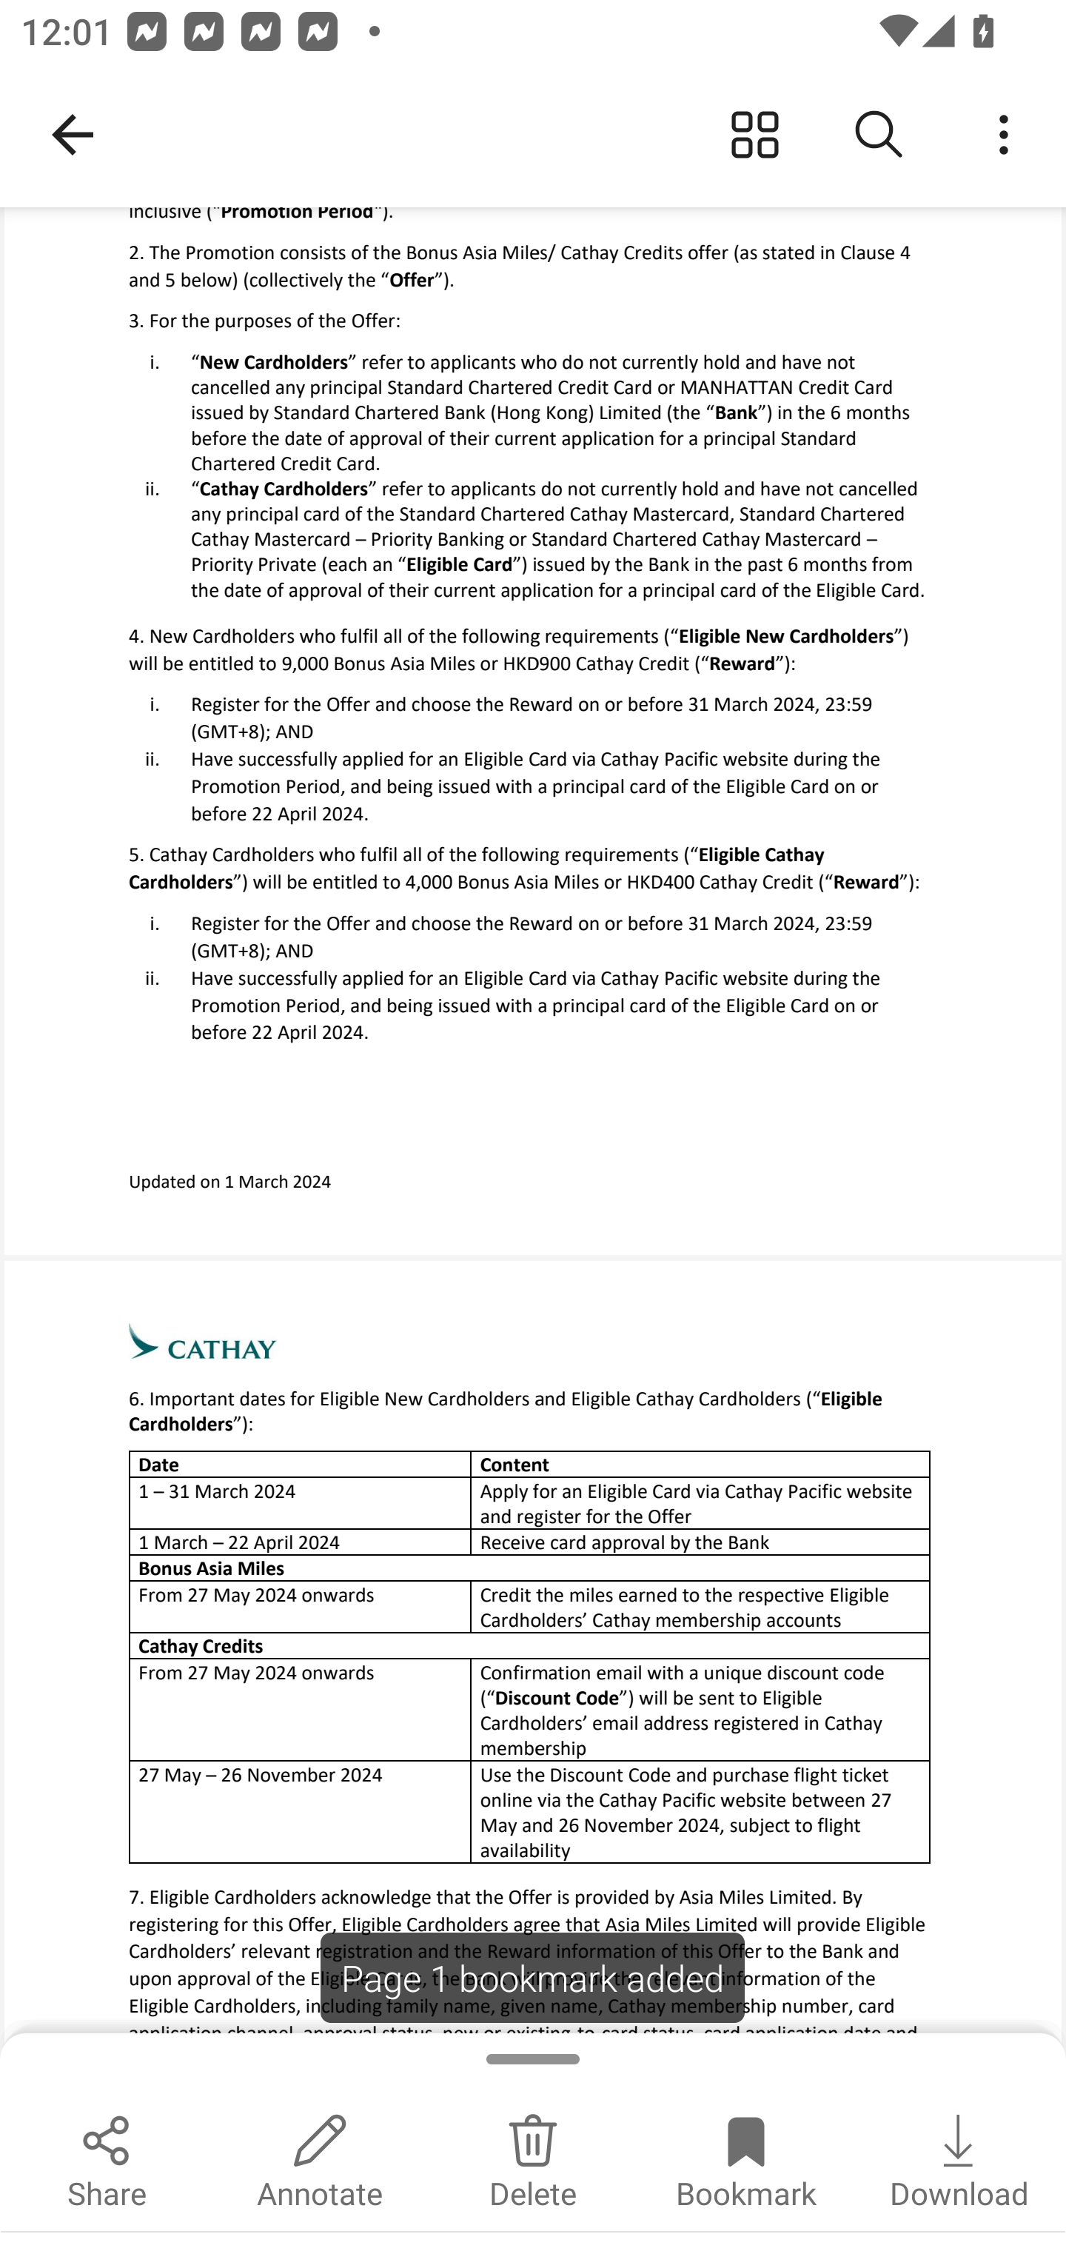 This screenshot has height=2251, width=1066. What do you see at coordinates (73, 135) in the screenshot?
I see `Navigate up` at bounding box center [73, 135].